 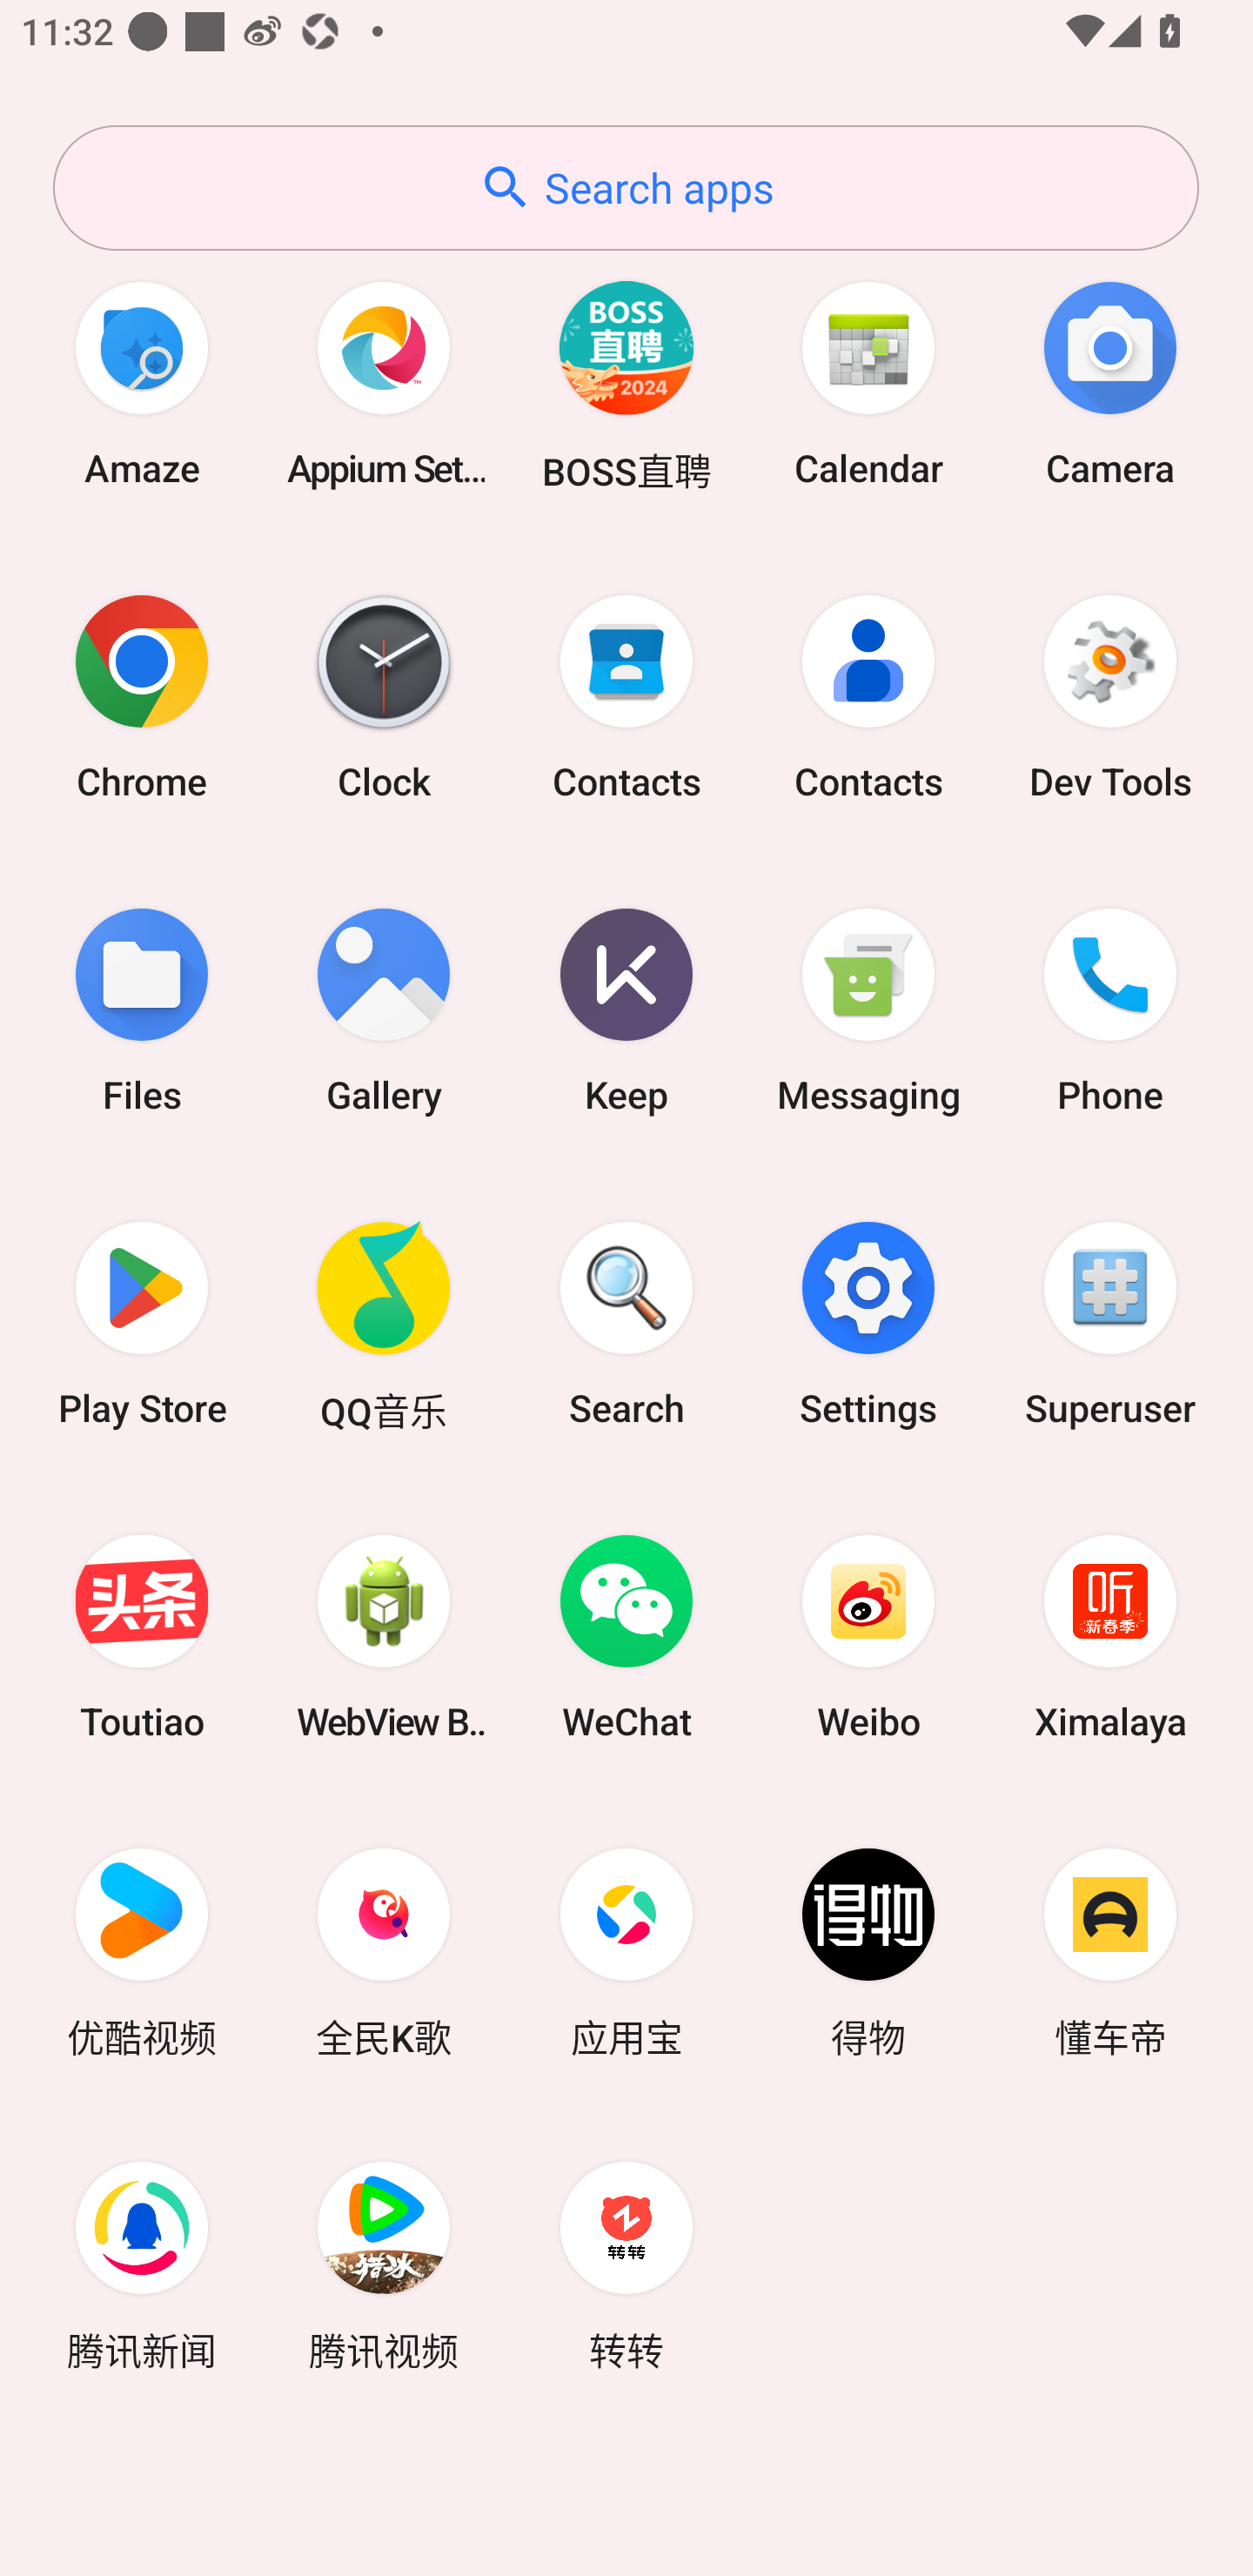 I want to click on Amaze, so click(x=142, y=383).